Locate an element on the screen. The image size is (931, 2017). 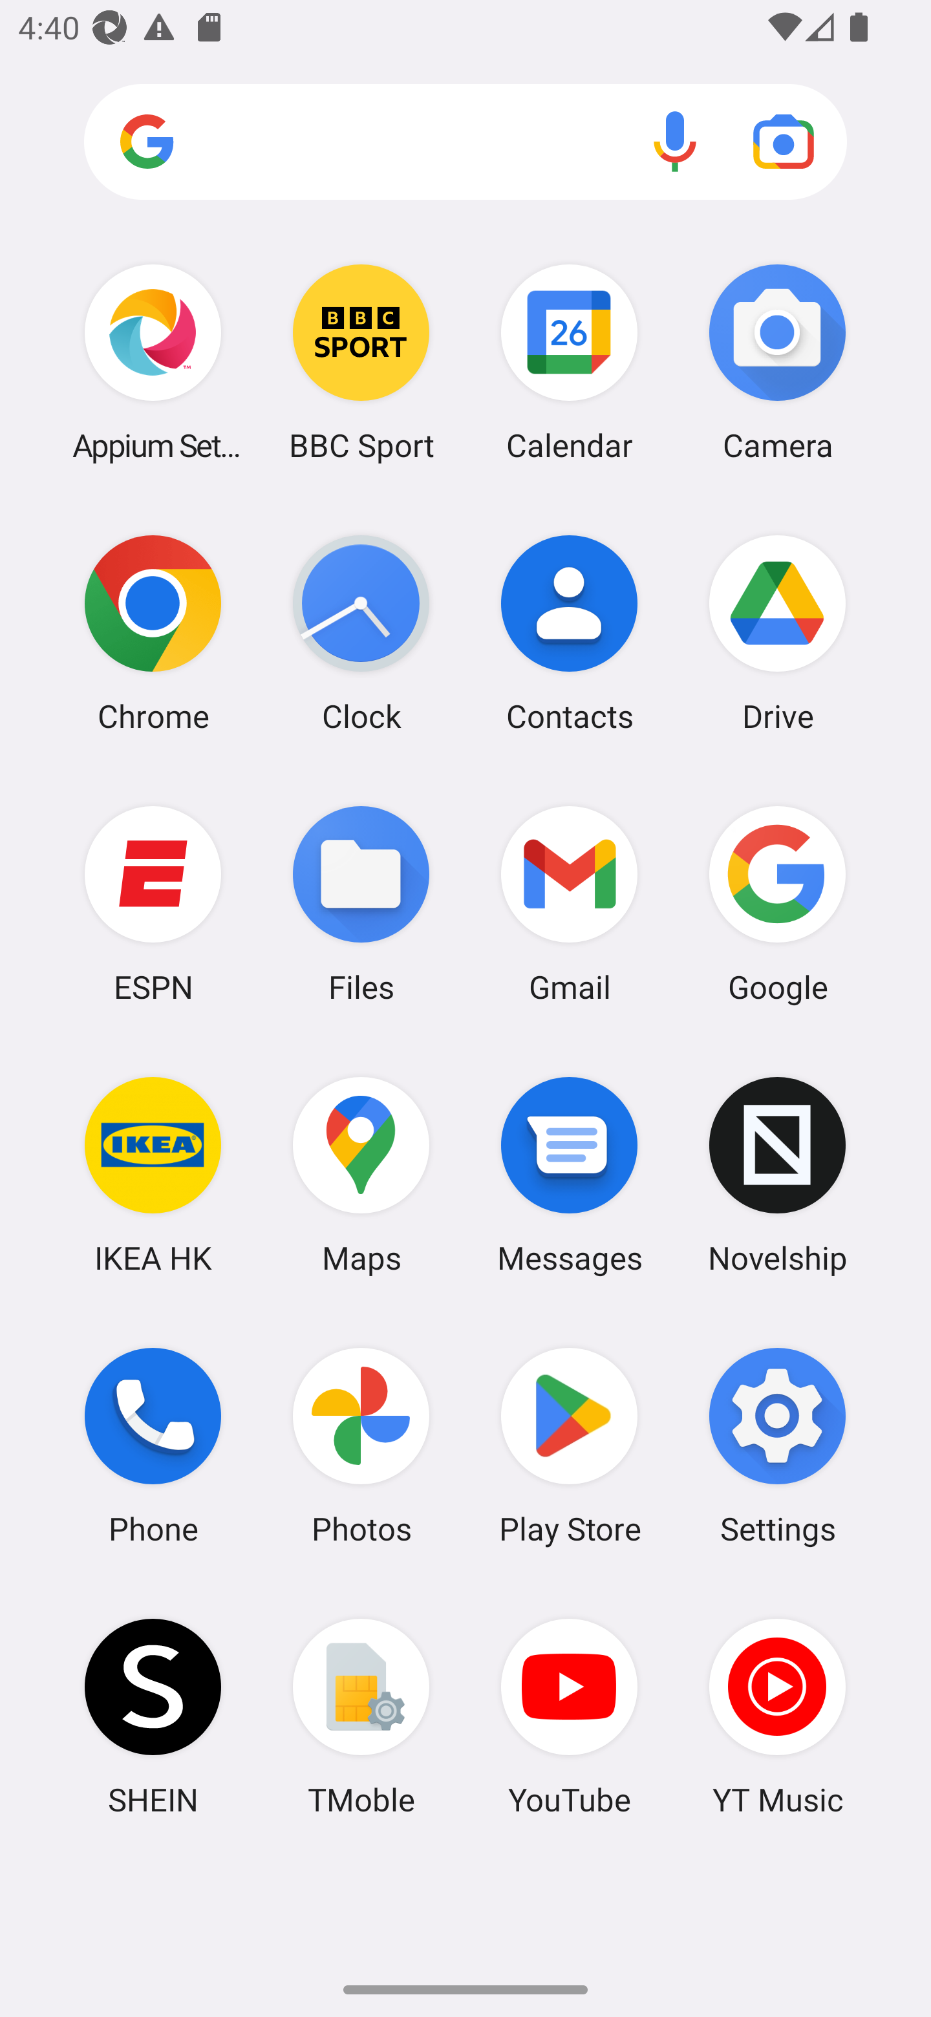
BBC Sport is located at coordinates (361, 362).